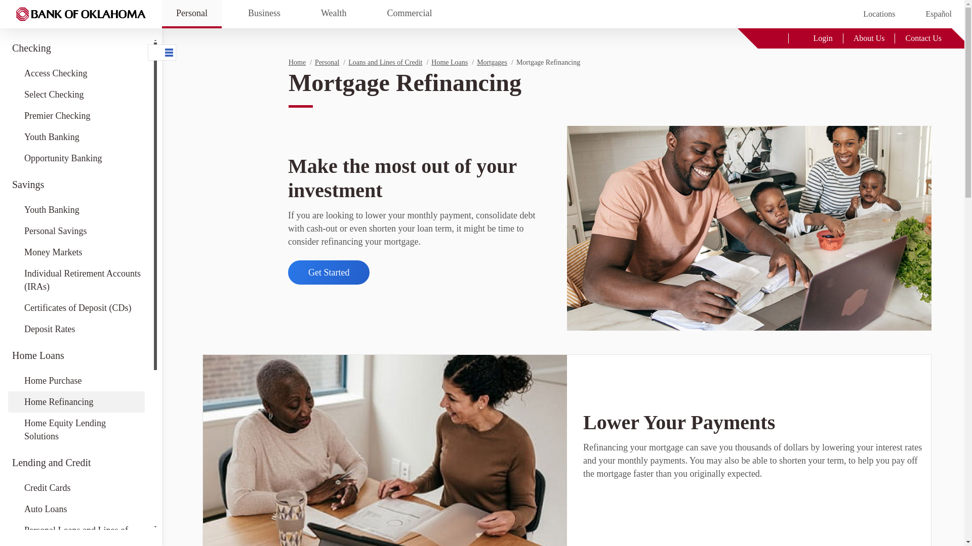 This screenshot has height=546, width=972. What do you see at coordinates (76, 402) in the screenshot?
I see `Home Refinancing` at bounding box center [76, 402].